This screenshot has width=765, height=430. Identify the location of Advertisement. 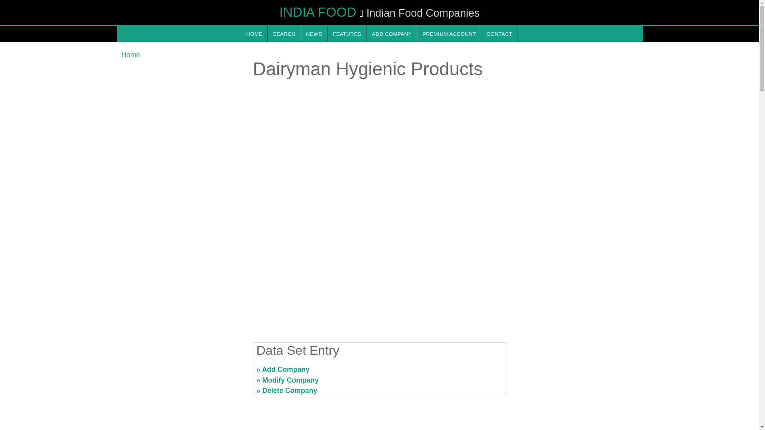
(576, 373).